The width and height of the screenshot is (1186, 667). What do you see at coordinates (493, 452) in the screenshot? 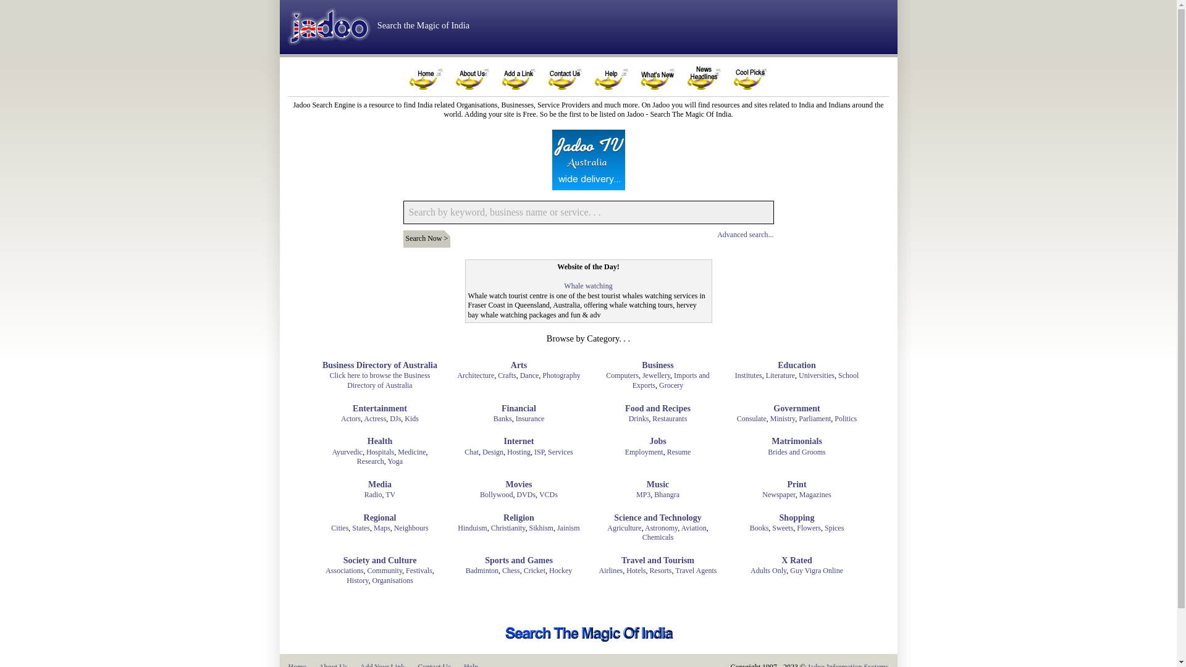
I see `Design` at bounding box center [493, 452].